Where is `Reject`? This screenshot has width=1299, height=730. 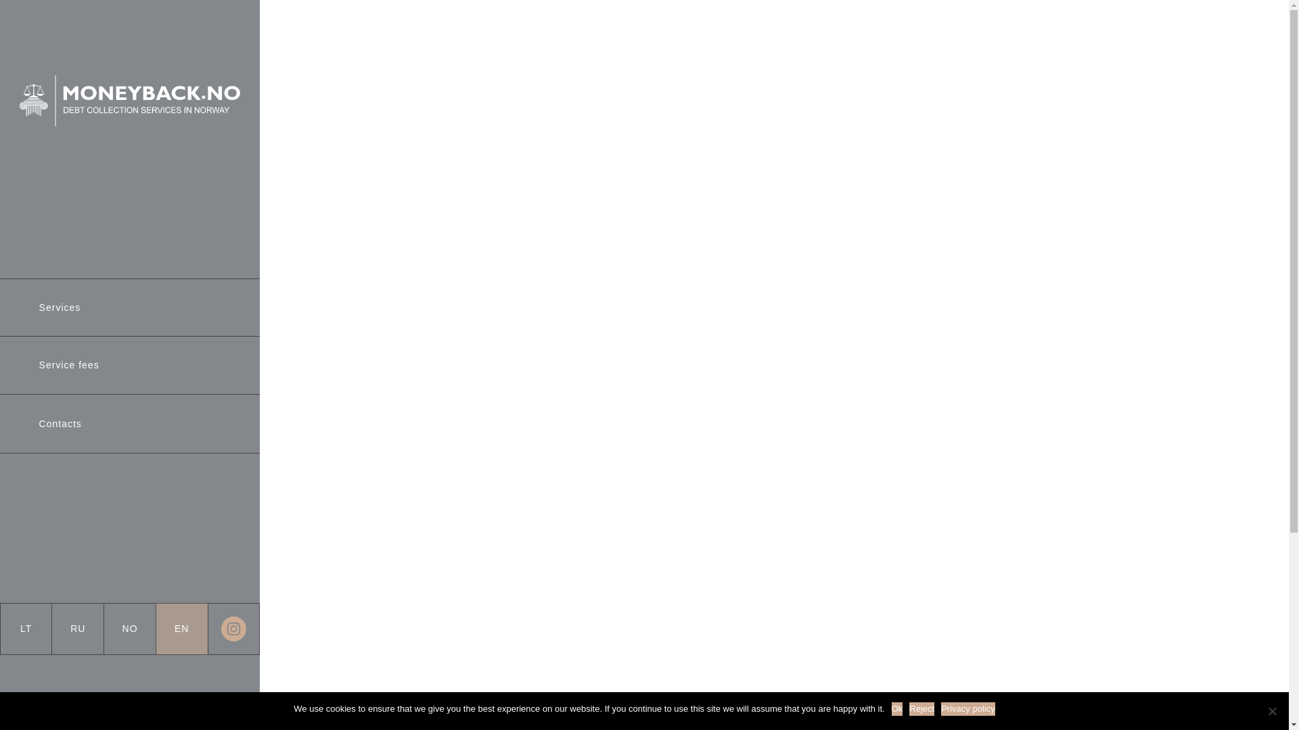 Reject is located at coordinates (1272, 711).